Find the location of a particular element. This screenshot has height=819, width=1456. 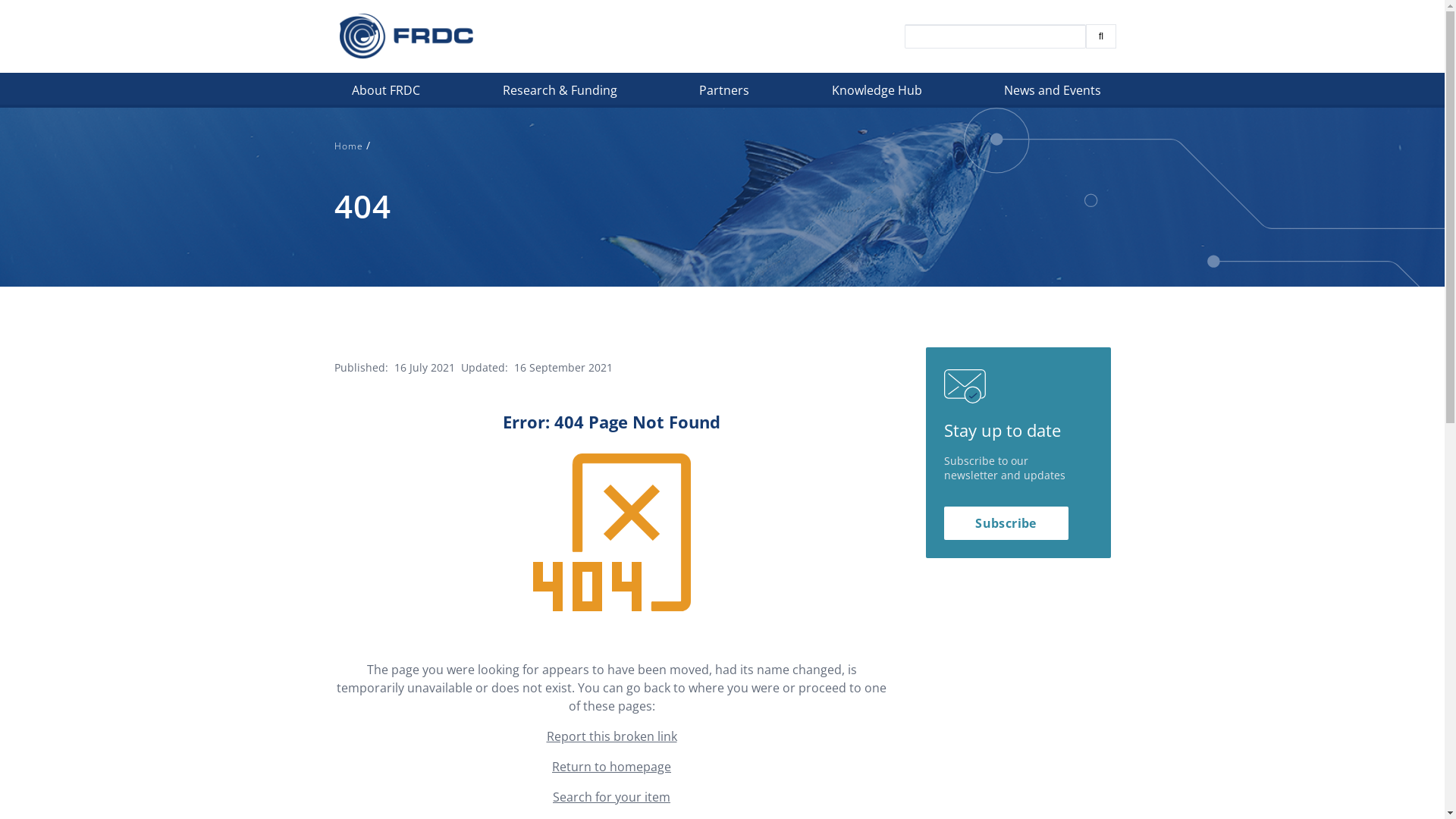

Partners is located at coordinates (726, 94).